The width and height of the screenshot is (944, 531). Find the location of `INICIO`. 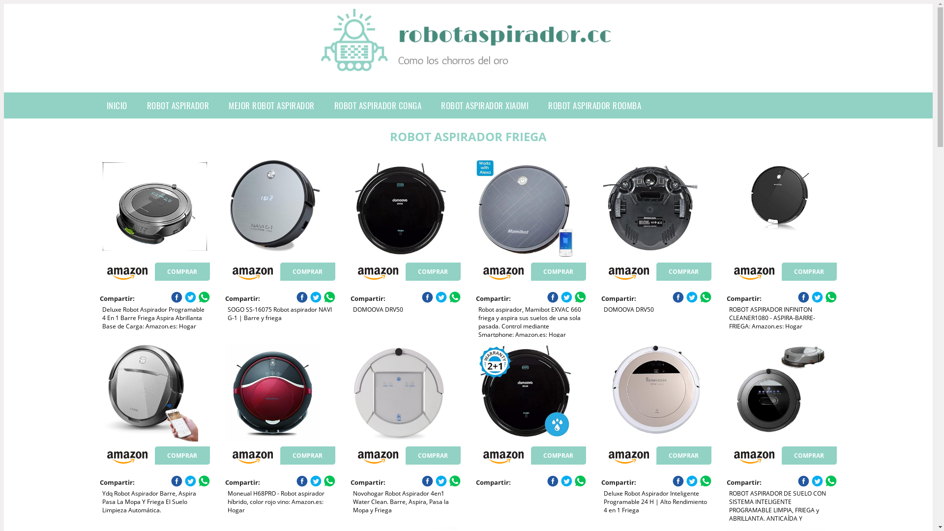

INICIO is located at coordinates (117, 105).